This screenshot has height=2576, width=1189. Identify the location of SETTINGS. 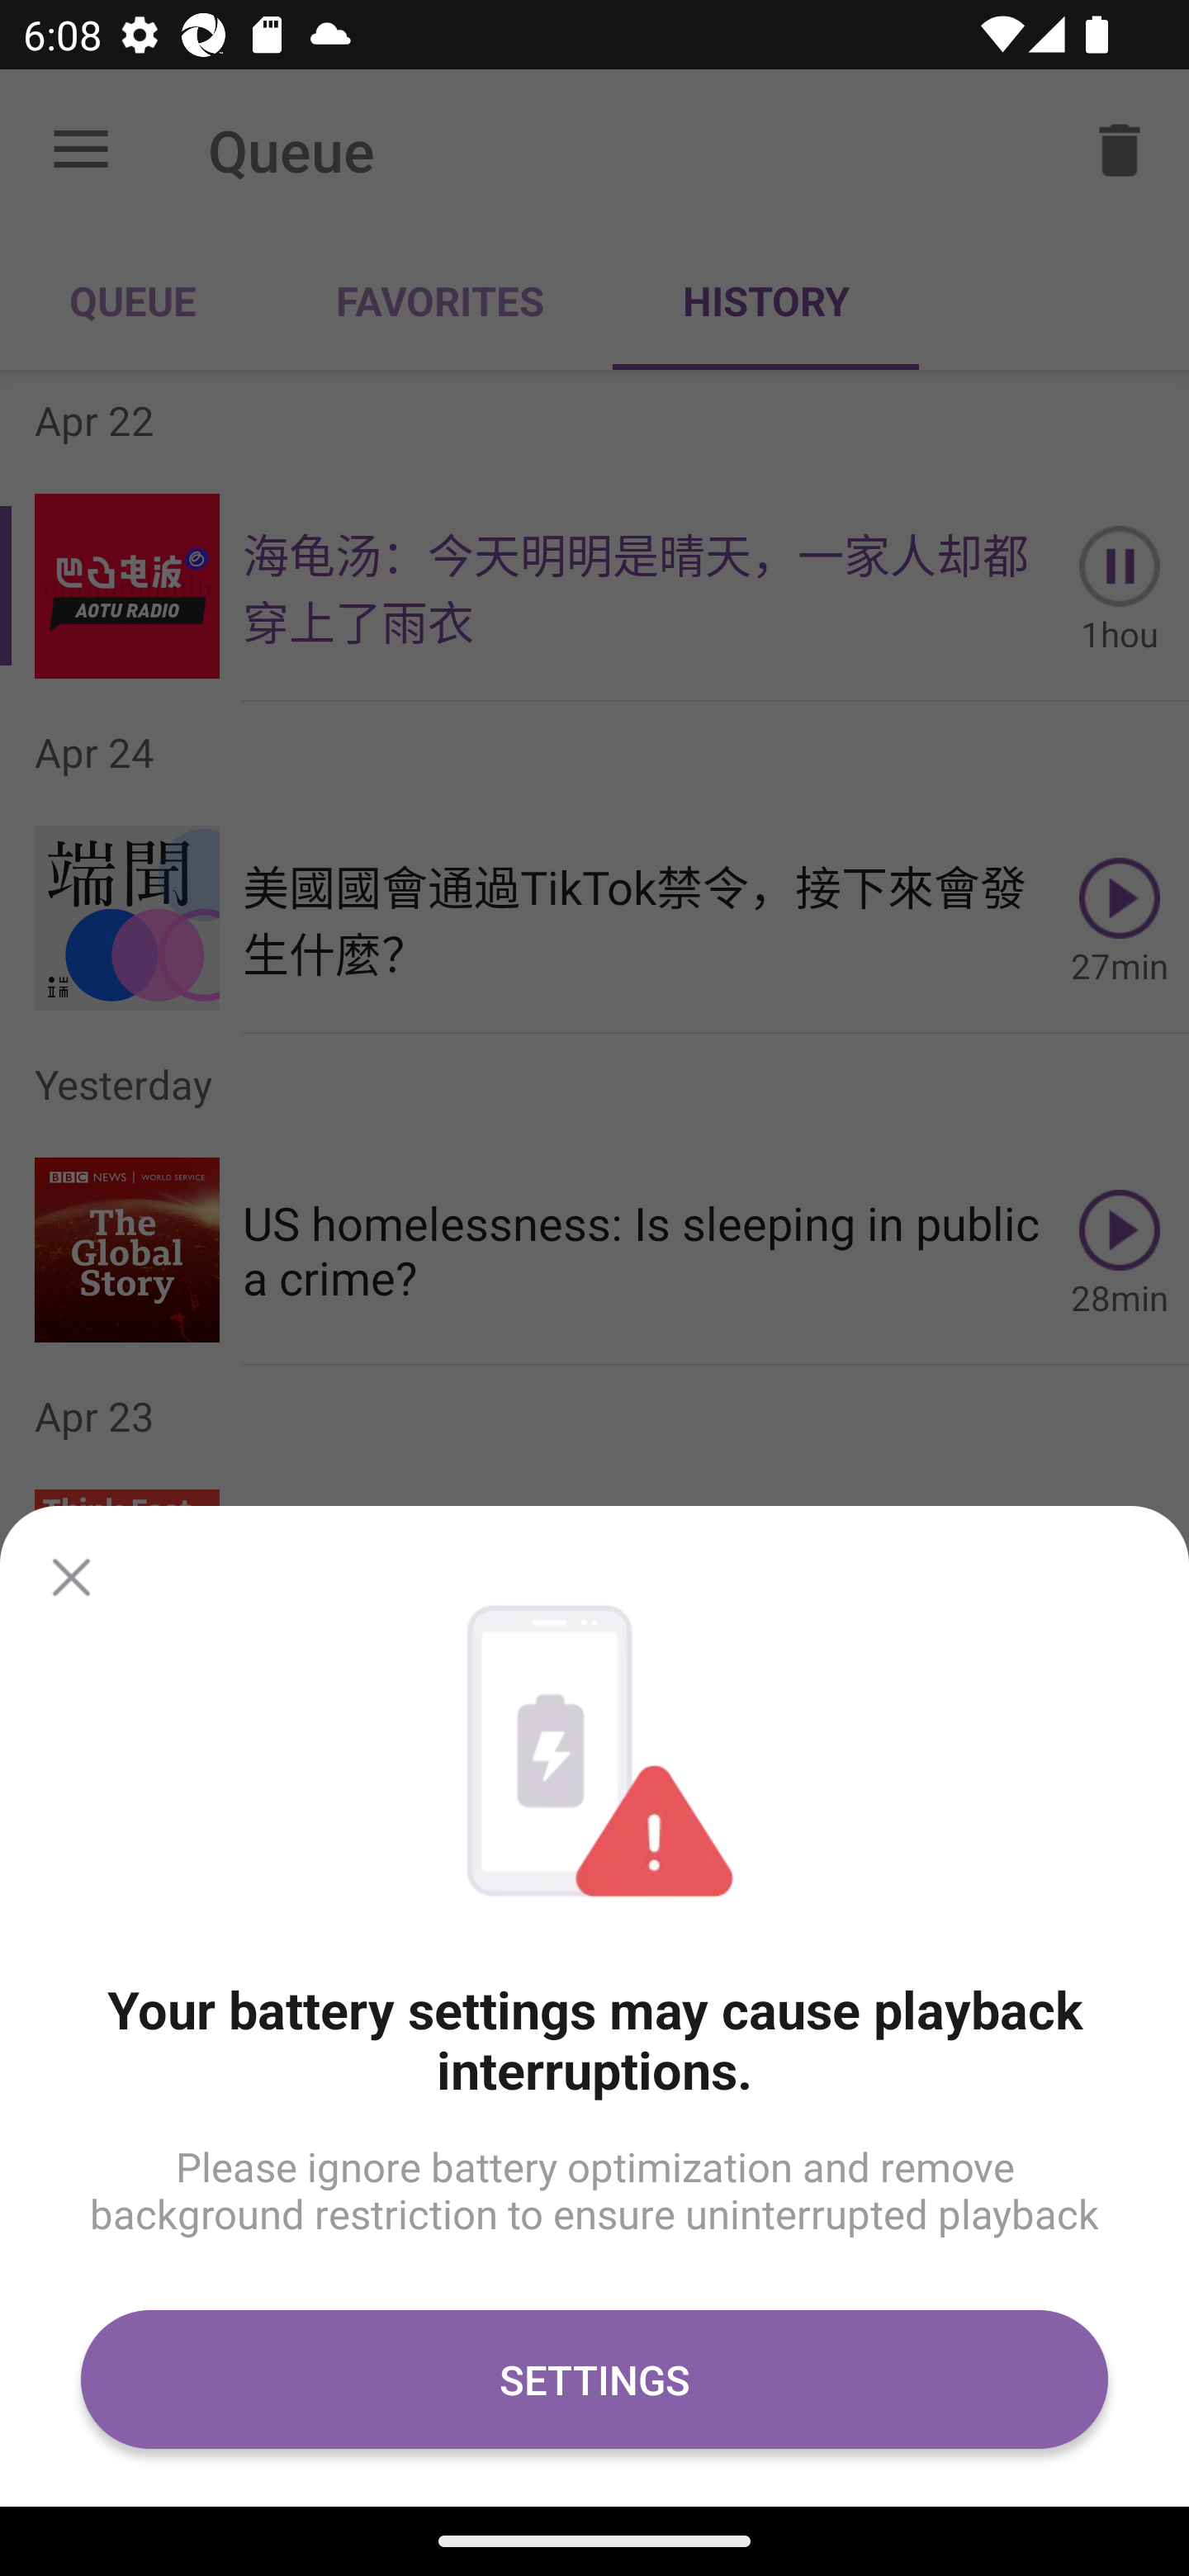
(594, 2379).